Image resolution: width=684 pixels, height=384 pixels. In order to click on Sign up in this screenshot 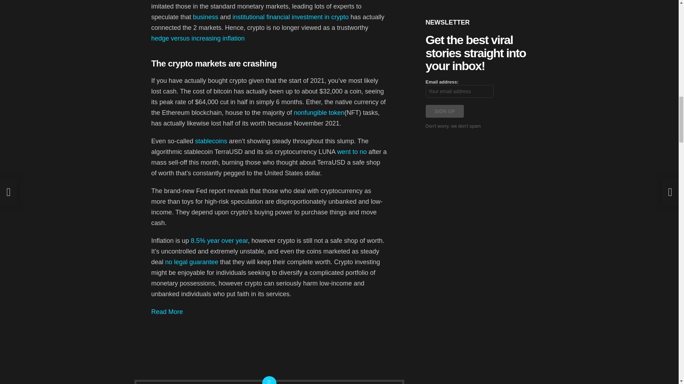, I will do `click(445, 111)`.